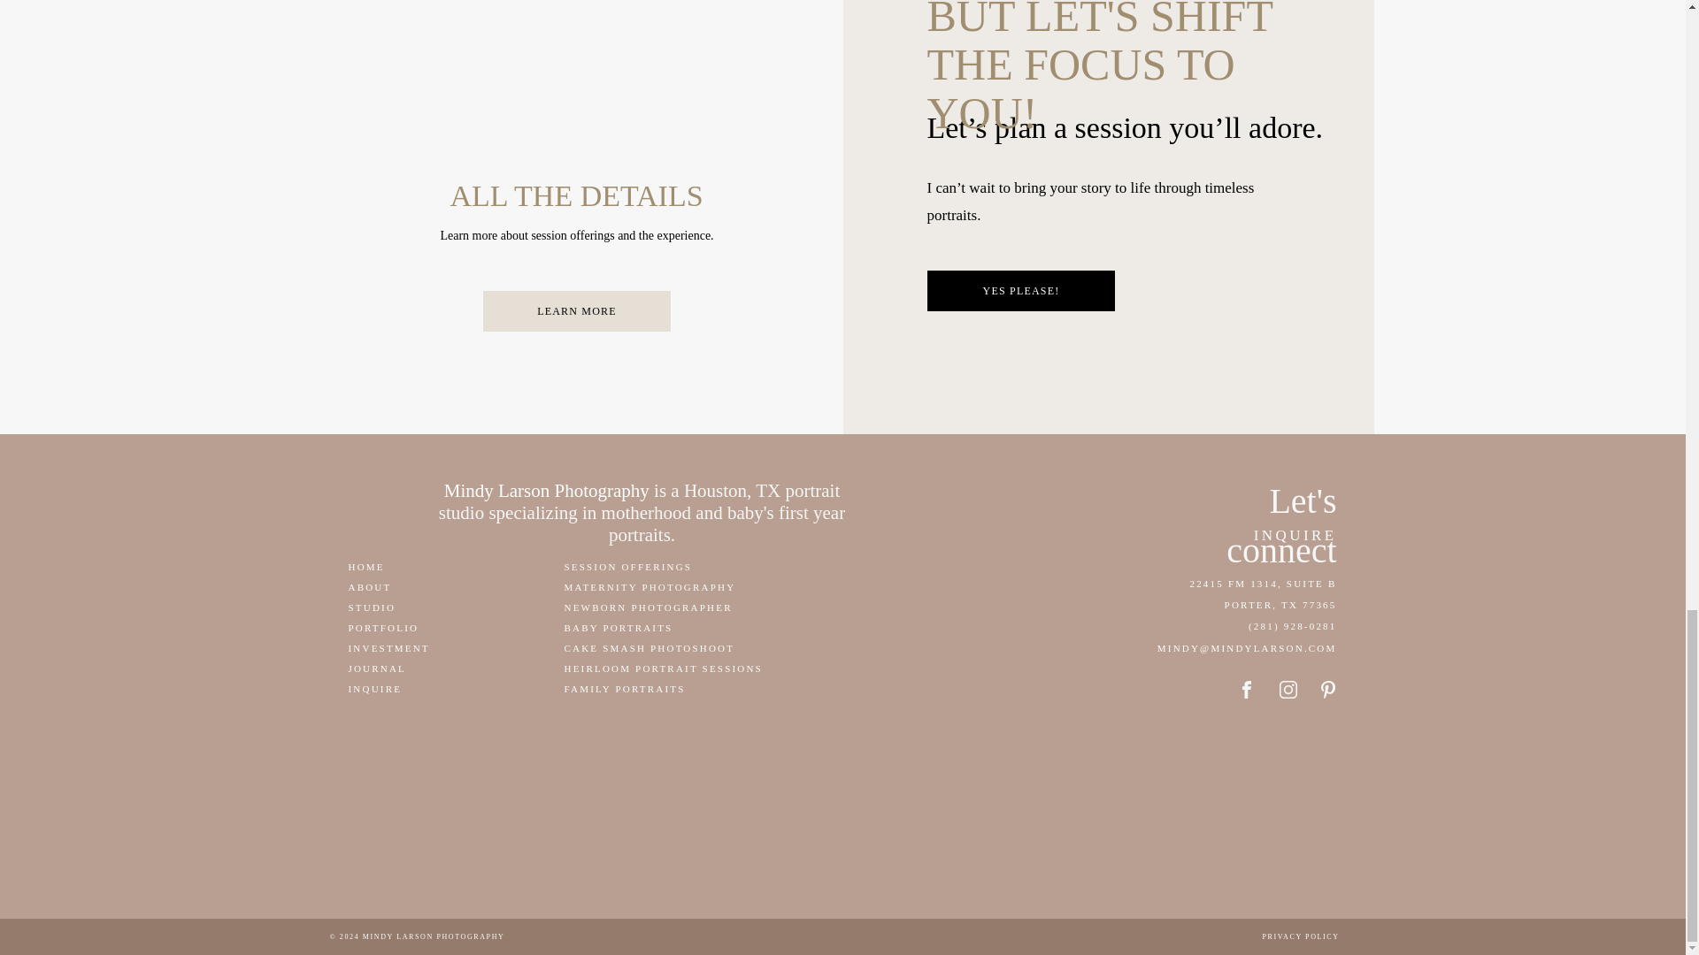  Describe the element at coordinates (1019, 290) in the screenshot. I see `YES PLEASE!` at that location.